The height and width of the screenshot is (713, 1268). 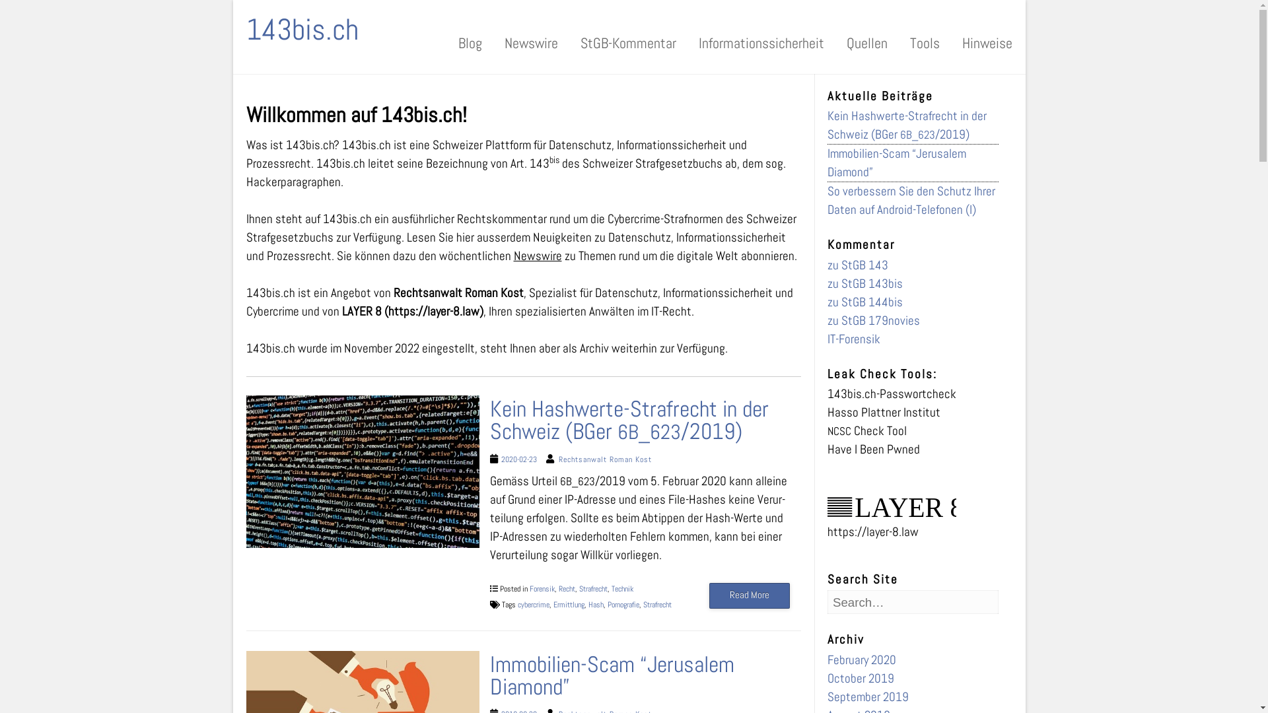 I want to click on October 2019, so click(x=861, y=679).